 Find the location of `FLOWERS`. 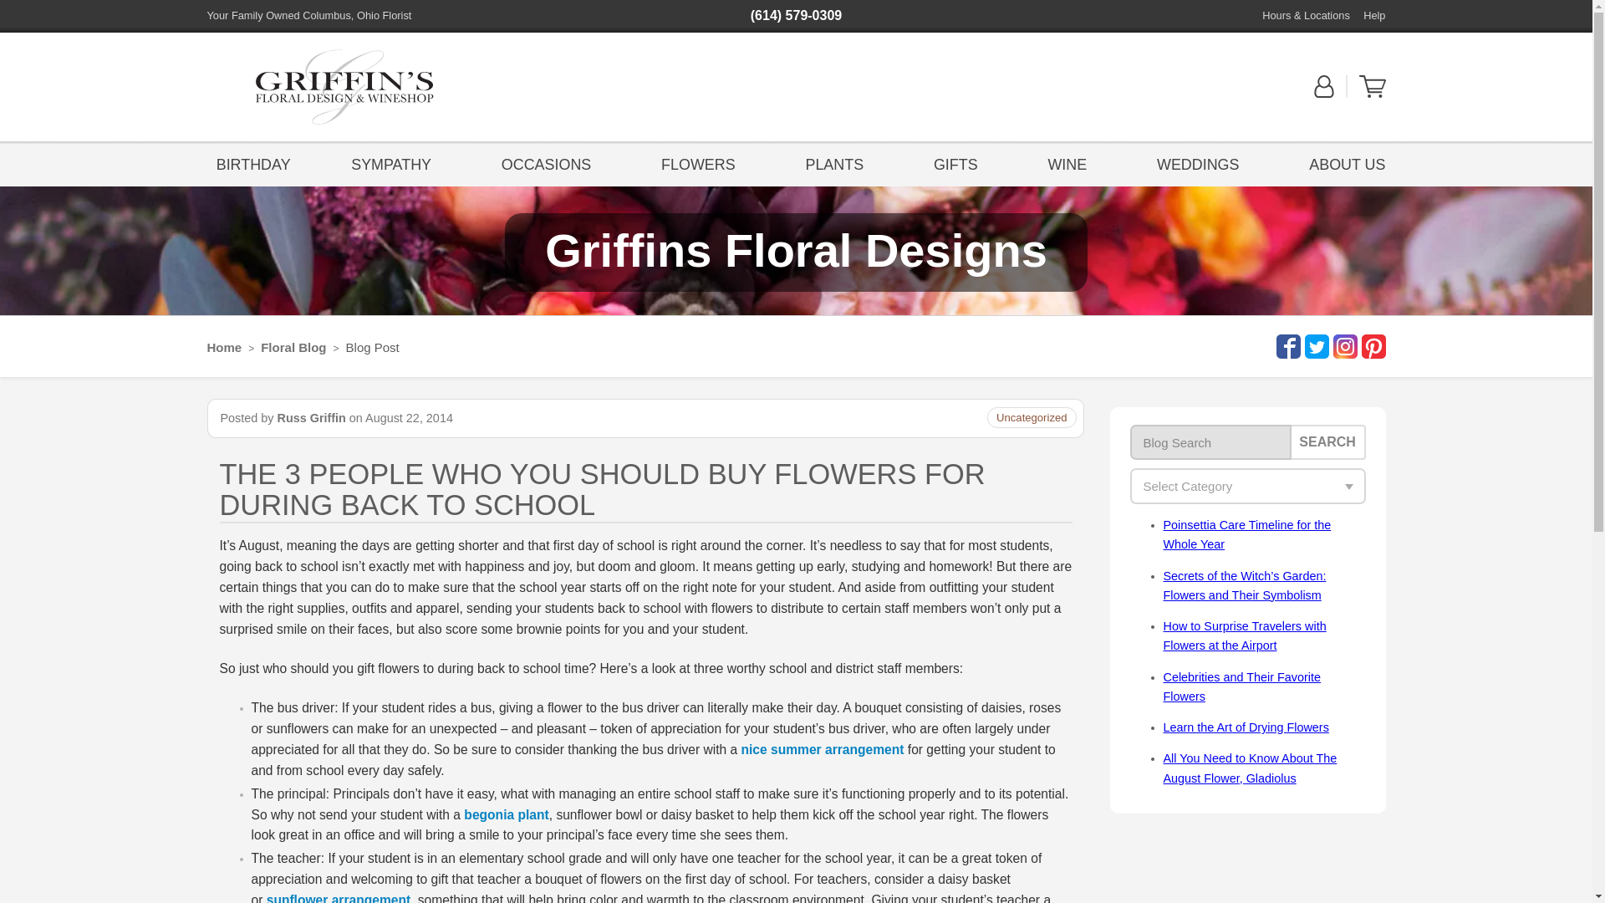

FLOWERS is located at coordinates (697, 163).